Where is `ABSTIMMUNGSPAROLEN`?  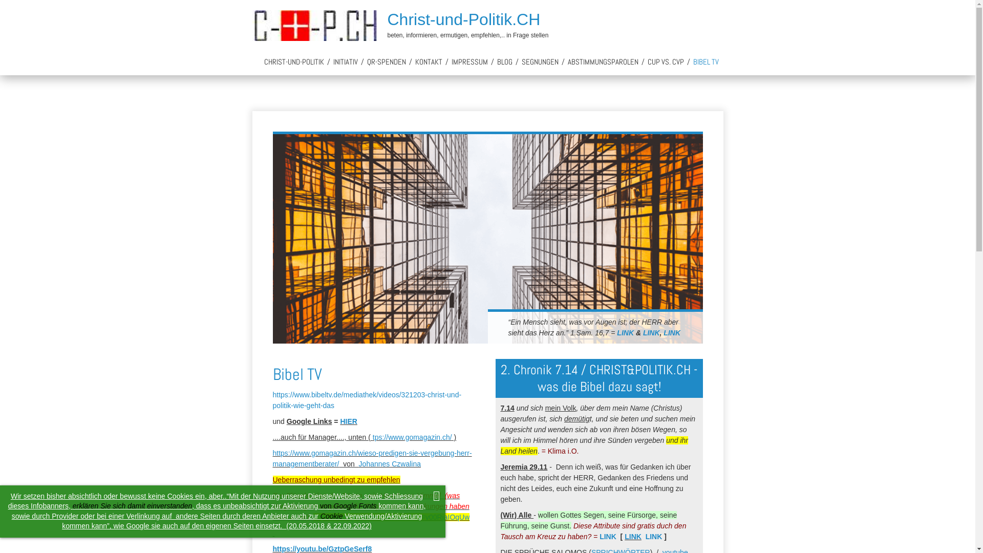 ABSTIMMUNGSPAROLEN is located at coordinates (603, 61).